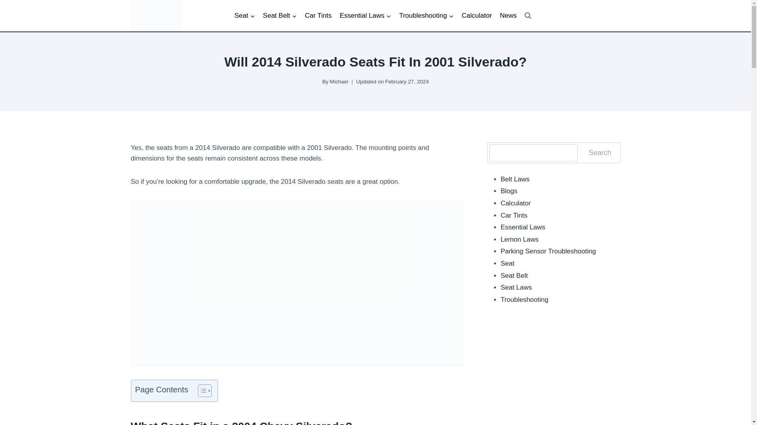  What do you see at coordinates (318, 16) in the screenshot?
I see `Car Tints` at bounding box center [318, 16].